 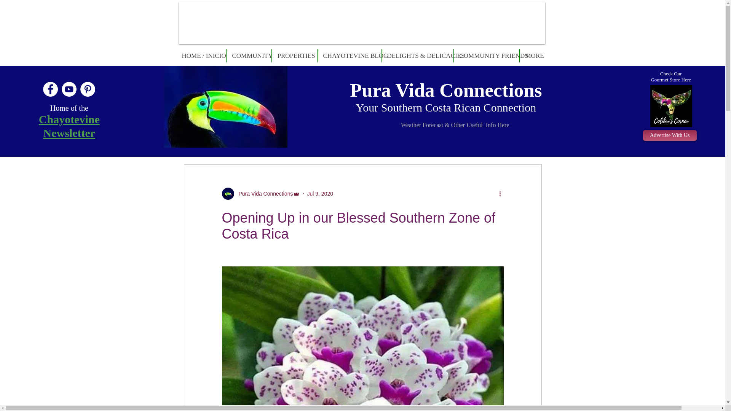 I want to click on Jul 9, 2020, so click(x=320, y=193).